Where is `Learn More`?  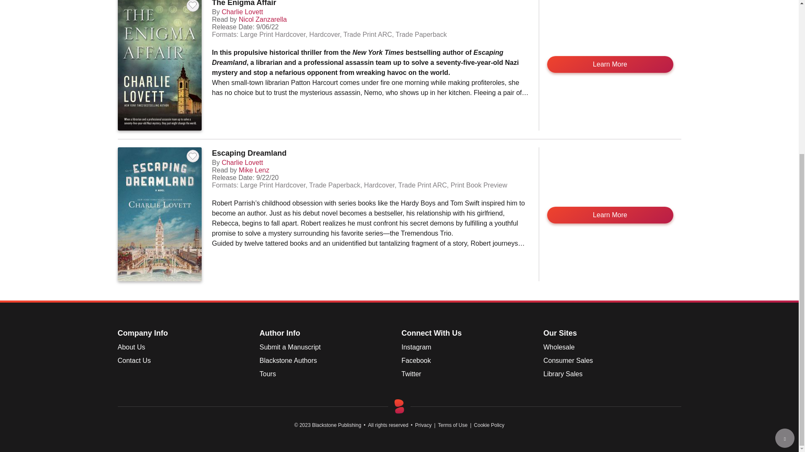 Learn More is located at coordinates (610, 64).